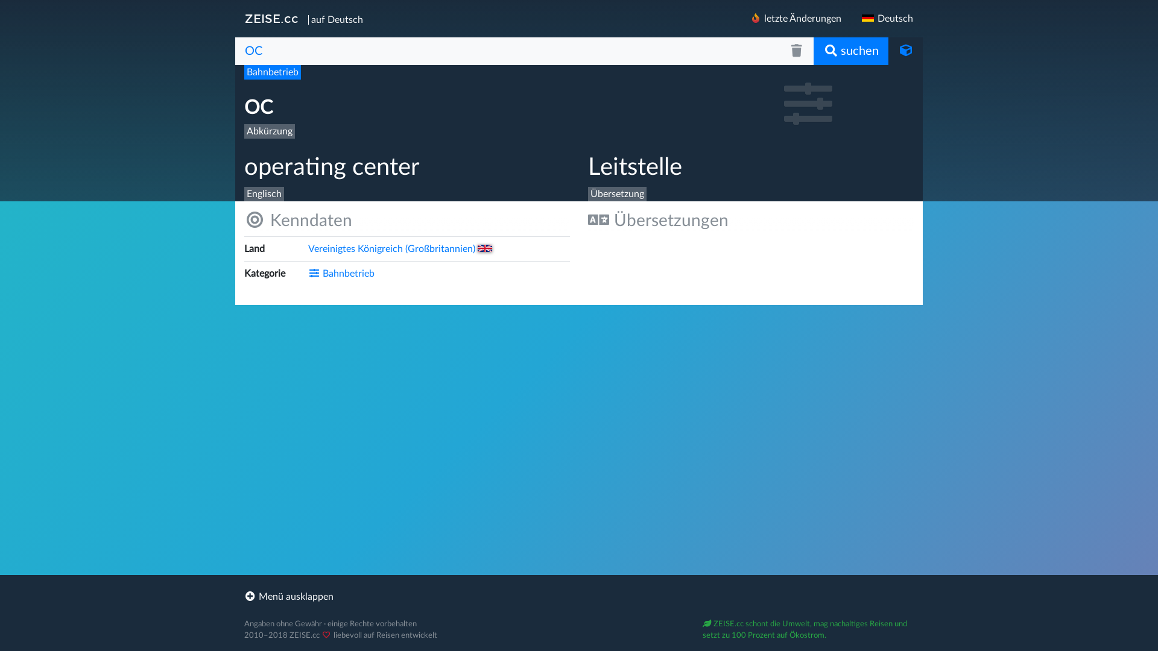  I want to click on ZEISE.cc, so click(271, 19).